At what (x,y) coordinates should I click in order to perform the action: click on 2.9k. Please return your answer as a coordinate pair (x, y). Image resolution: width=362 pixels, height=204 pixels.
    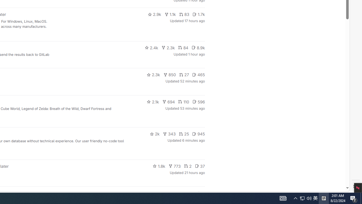
    Looking at the image, I should click on (154, 14).